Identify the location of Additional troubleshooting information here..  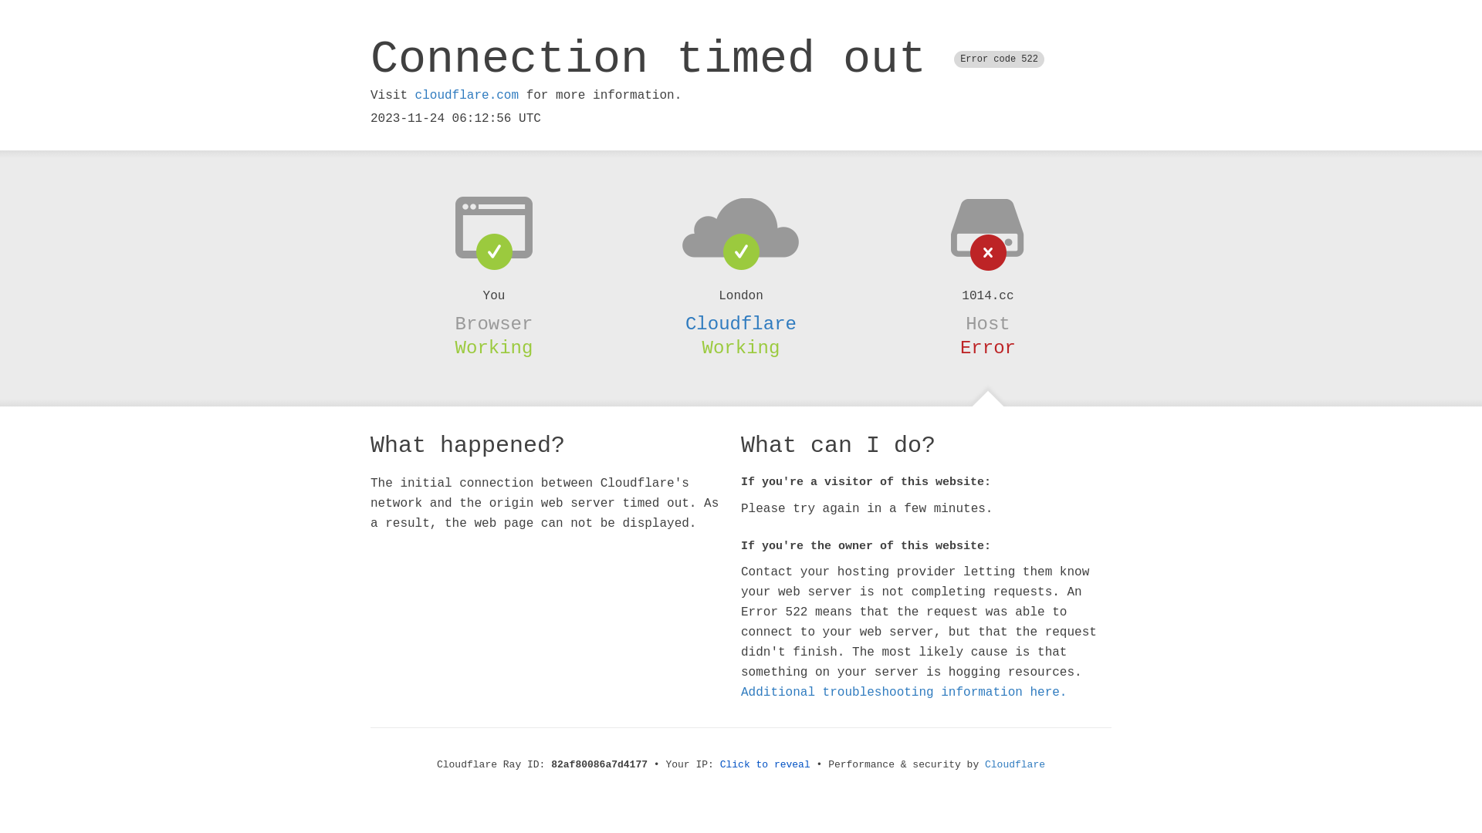
(904, 693).